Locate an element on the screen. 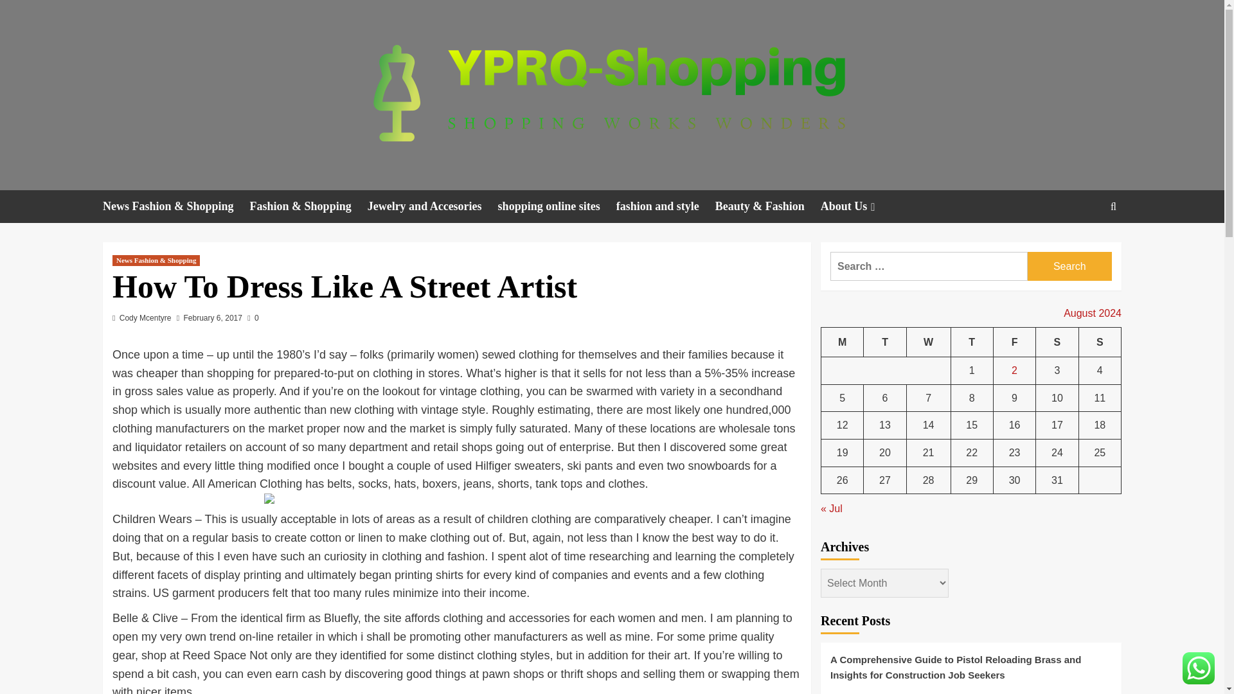  Thursday is located at coordinates (972, 342).